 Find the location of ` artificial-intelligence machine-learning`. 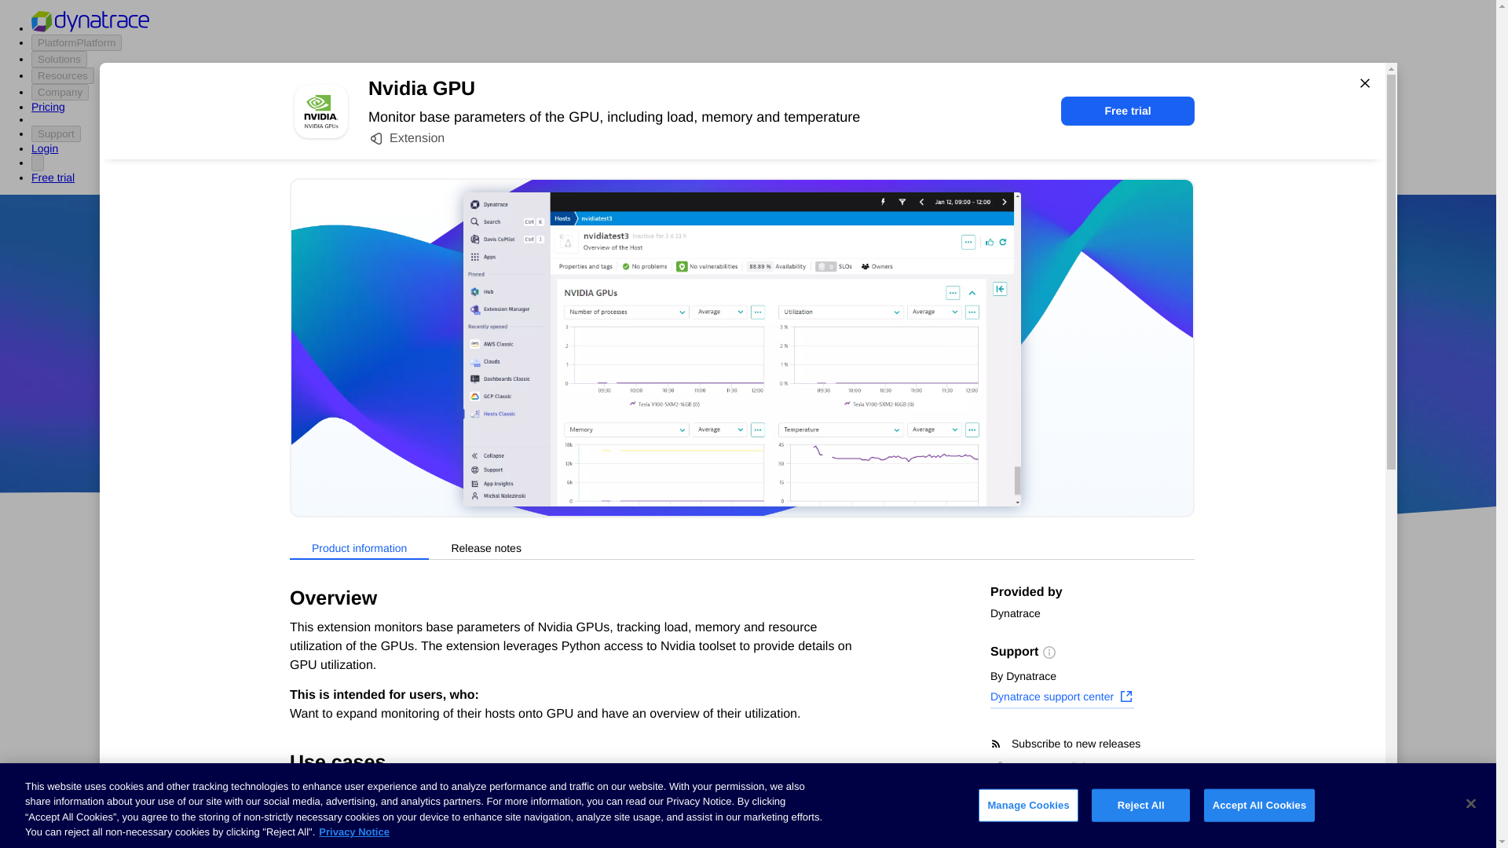

 artificial-intelligence machine-learning is located at coordinates (628, 806).